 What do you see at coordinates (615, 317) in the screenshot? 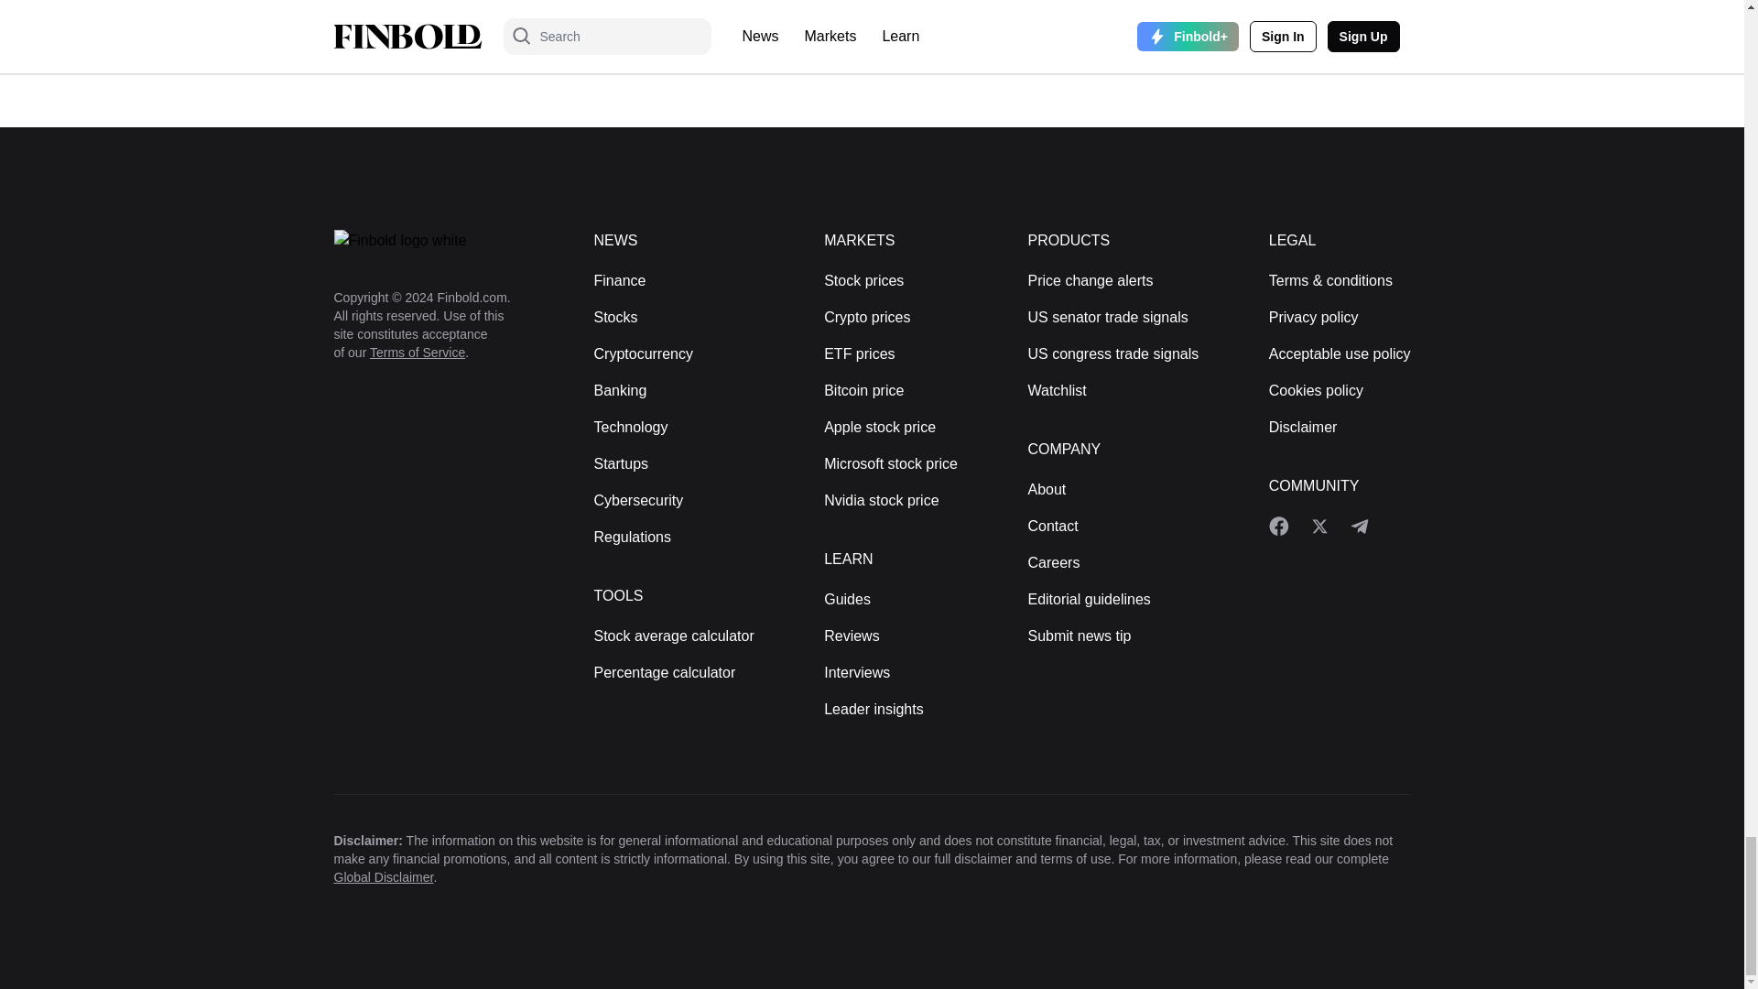
I see `Stocks News` at bounding box center [615, 317].